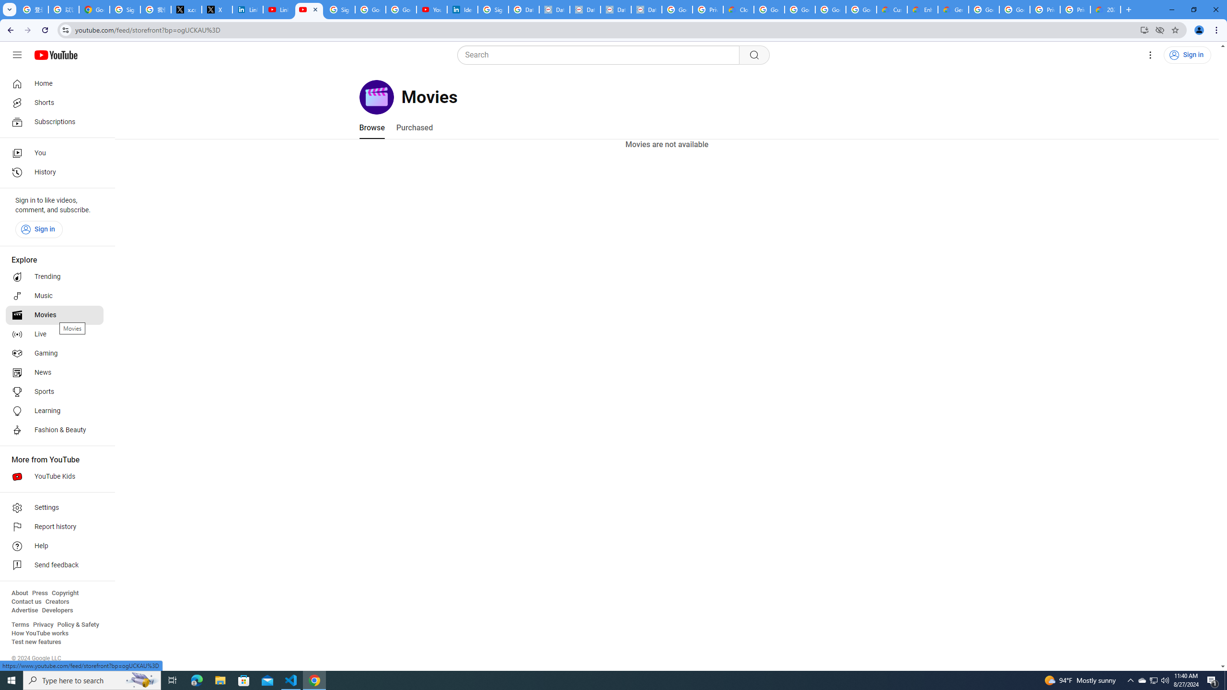  Describe the element at coordinates (65, 593) in the screenshot. I see `Copyright` at that location.